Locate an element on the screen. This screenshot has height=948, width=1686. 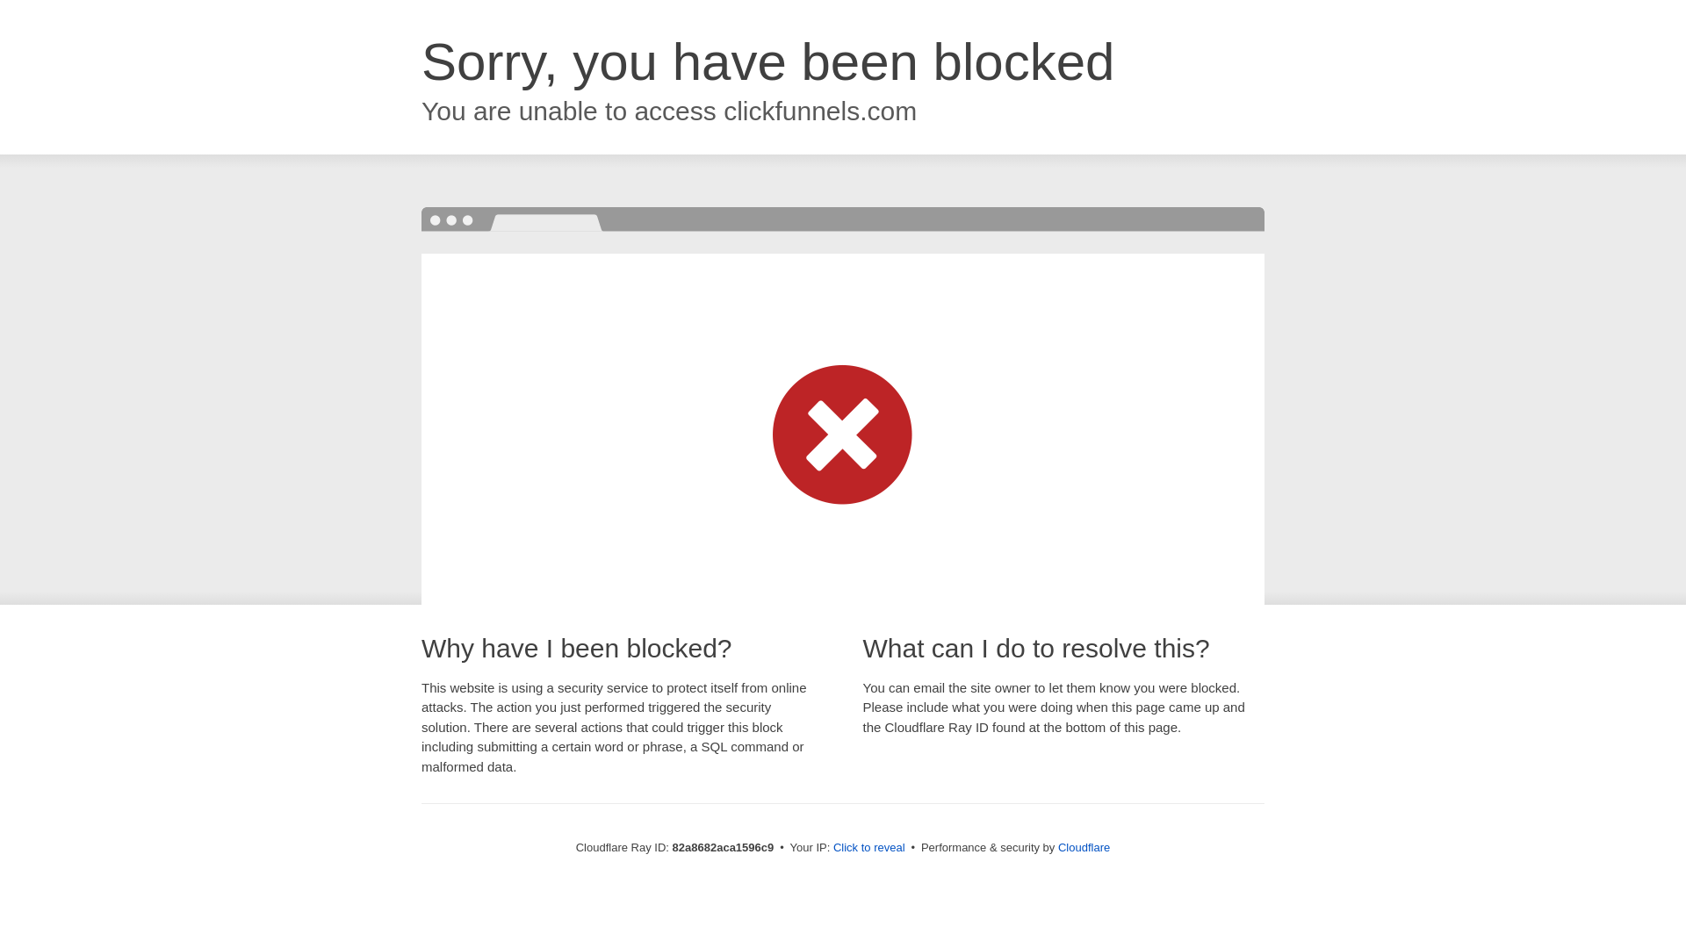
Click to reveal is located at coordinates (869, 848).